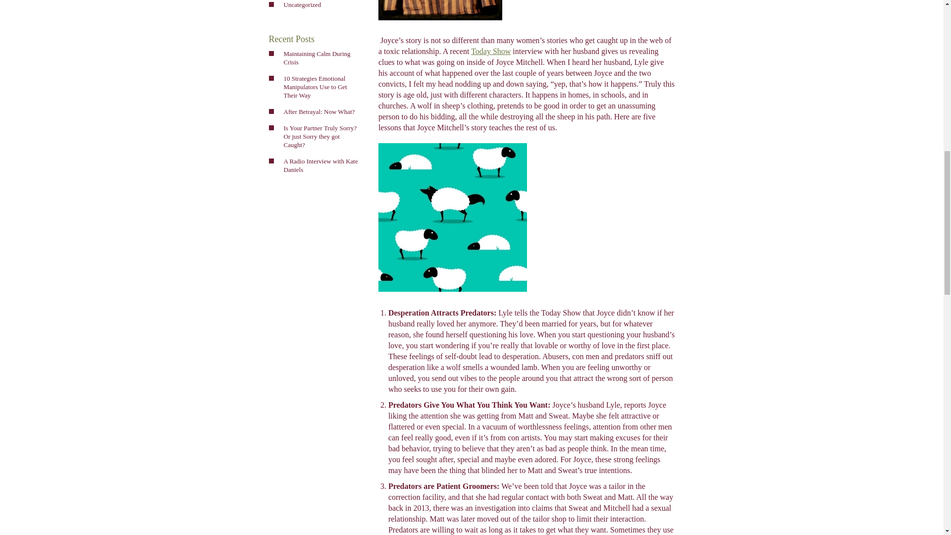 This screenshot has width=951, height=535. I want to click on Maintaining Calm During Crisis, so click(320, 58).